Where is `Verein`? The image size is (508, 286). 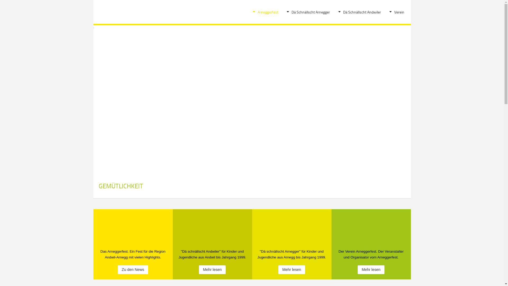 Verein is located at coordinates (399, 12).